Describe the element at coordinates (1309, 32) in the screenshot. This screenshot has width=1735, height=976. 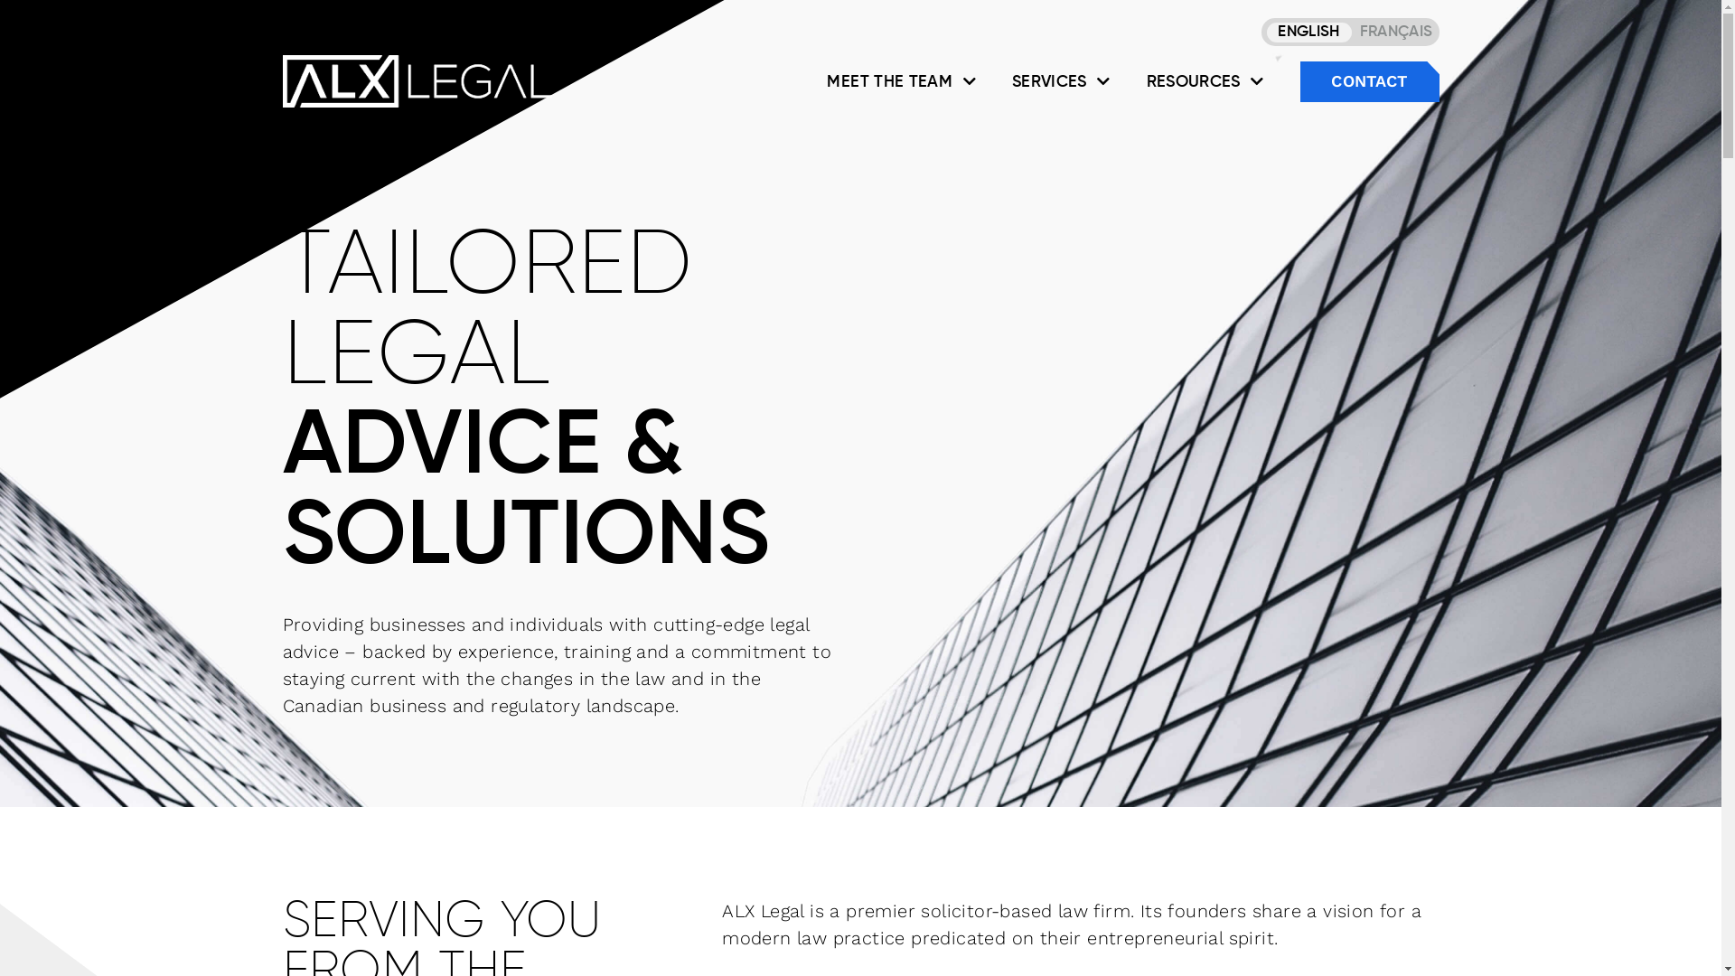
I see `ENGLISH` at that location.